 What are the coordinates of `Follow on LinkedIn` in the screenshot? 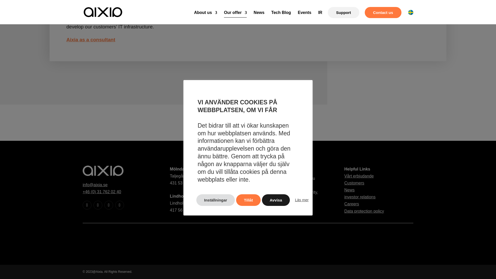 It's located at (109, 205).